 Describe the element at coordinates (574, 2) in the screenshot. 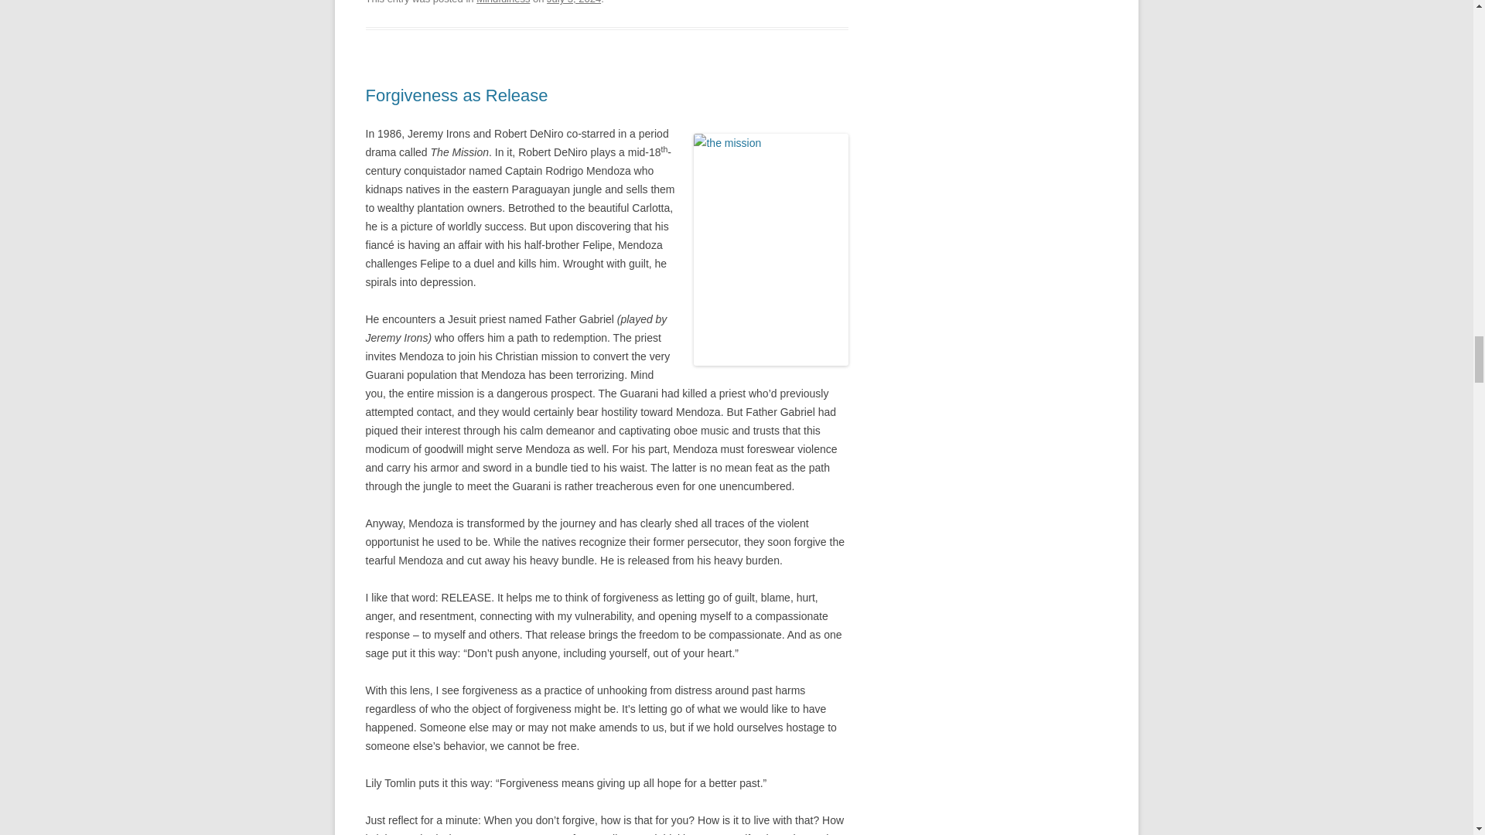

I see `July 3, 2024` at that location.